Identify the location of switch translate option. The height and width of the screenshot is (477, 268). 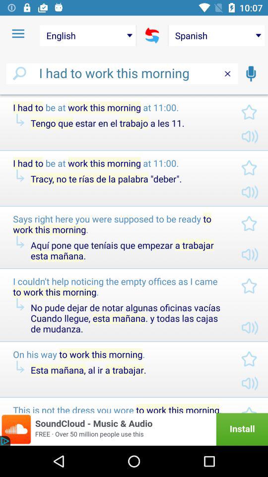
(152, 35).